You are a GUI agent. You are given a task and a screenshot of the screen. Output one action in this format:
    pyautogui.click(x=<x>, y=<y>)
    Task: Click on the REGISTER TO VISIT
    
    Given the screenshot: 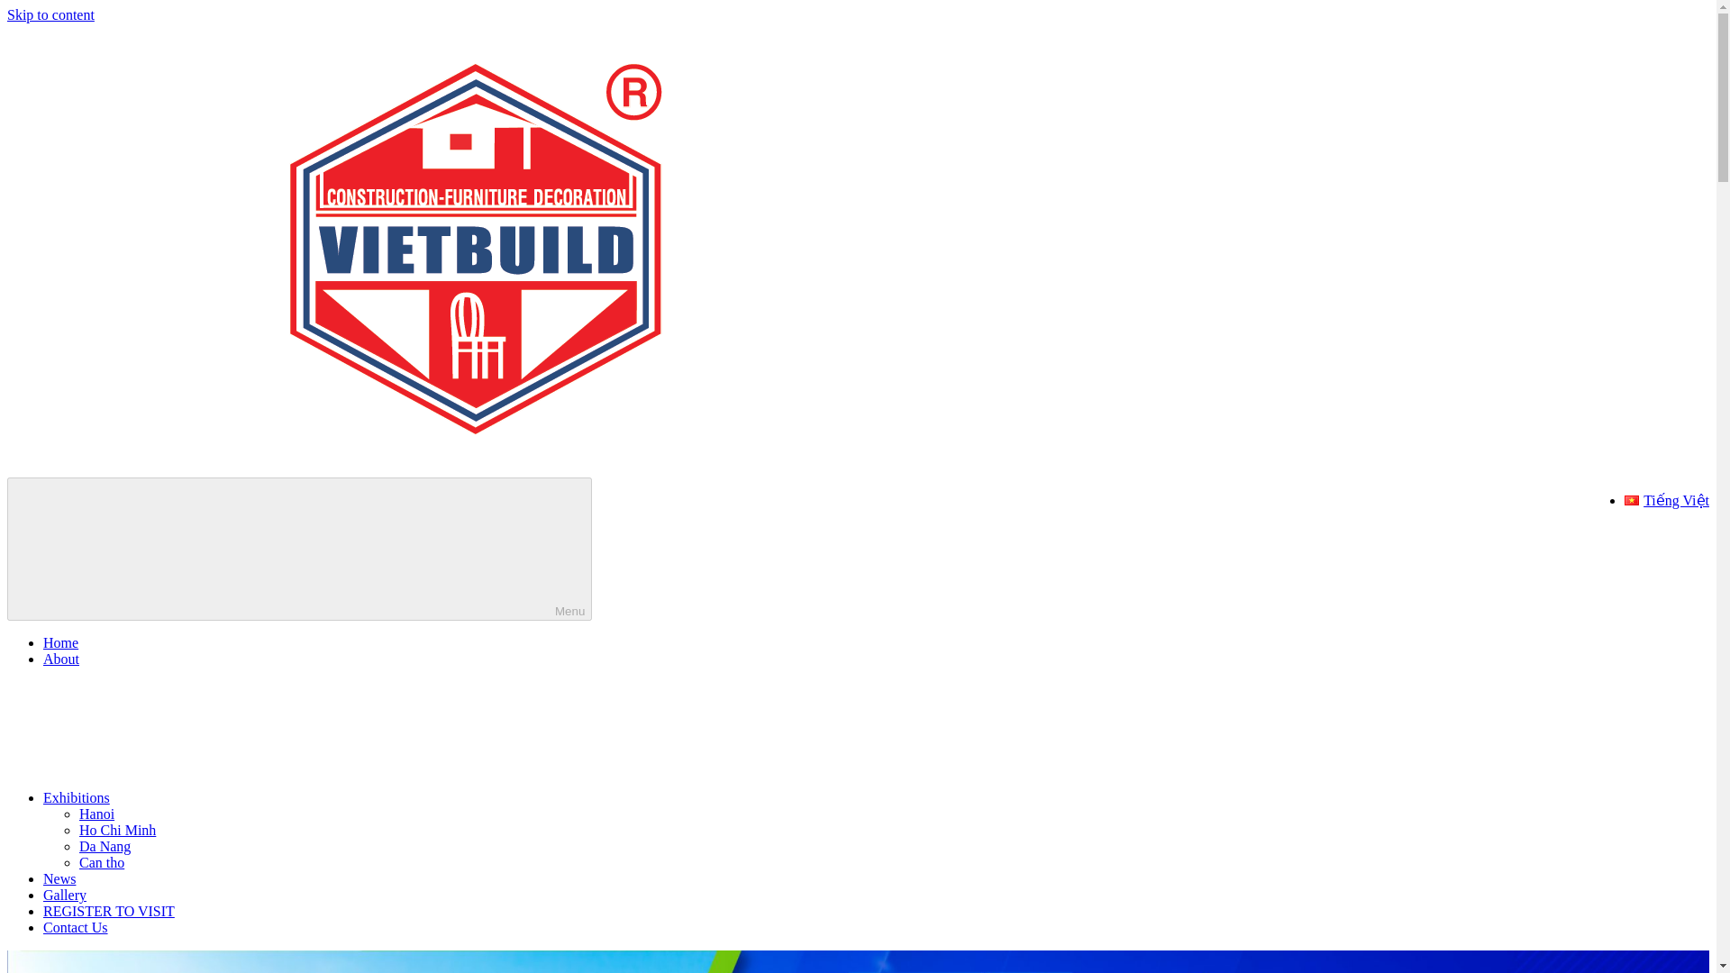 What is the action you would take?
    pyautogui.click(x=108, y=911)
    